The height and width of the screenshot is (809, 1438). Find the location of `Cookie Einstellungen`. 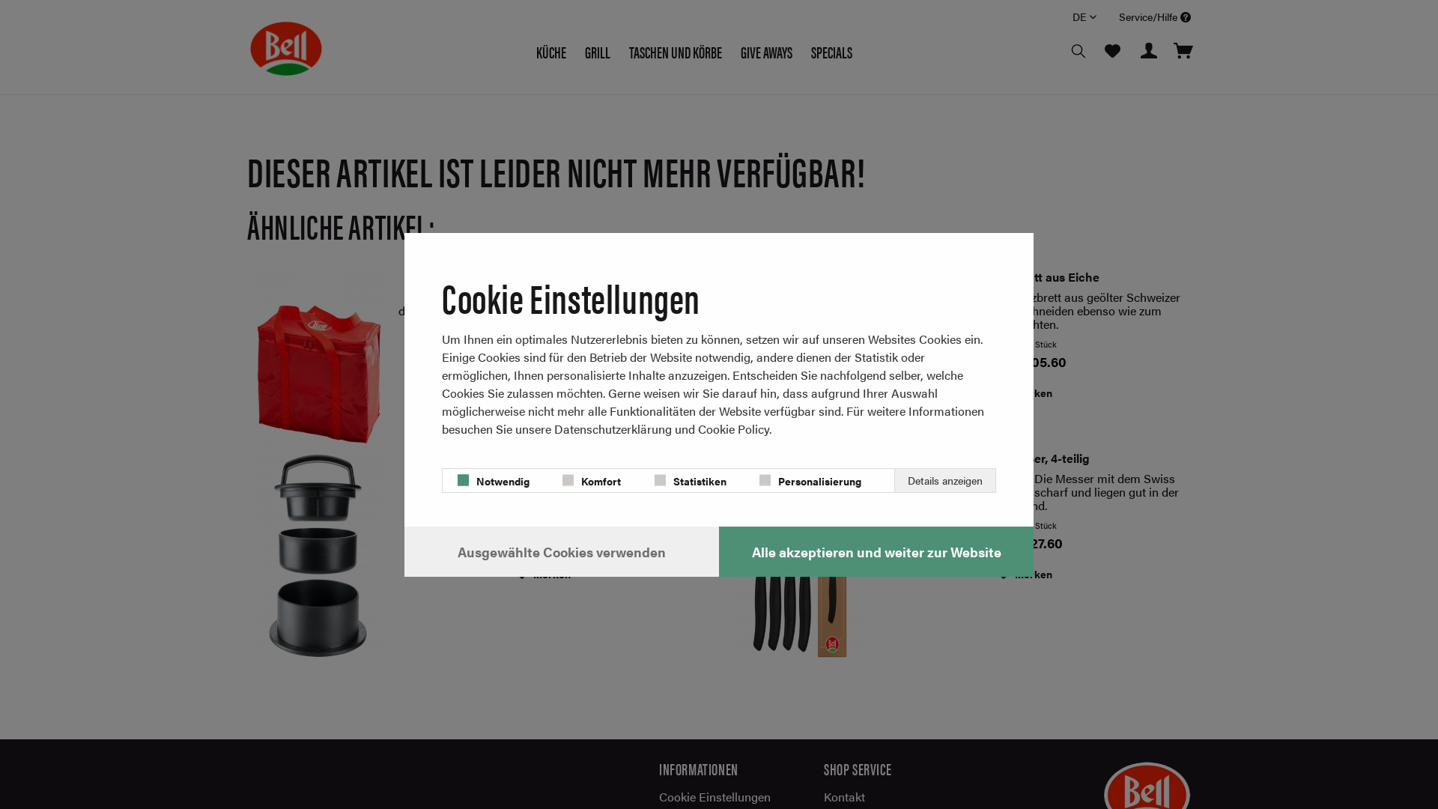

Cookie Einstellungen is located at coordinates (719, 797).